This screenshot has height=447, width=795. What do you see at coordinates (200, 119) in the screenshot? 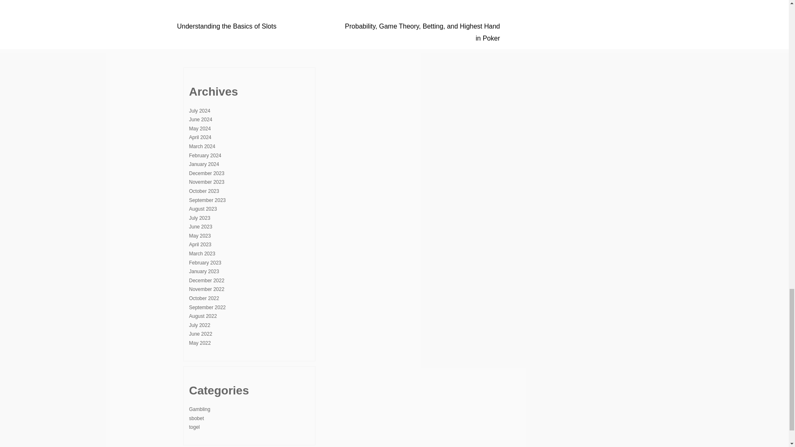
I see `June 2024` at bounding box center [200, 119].